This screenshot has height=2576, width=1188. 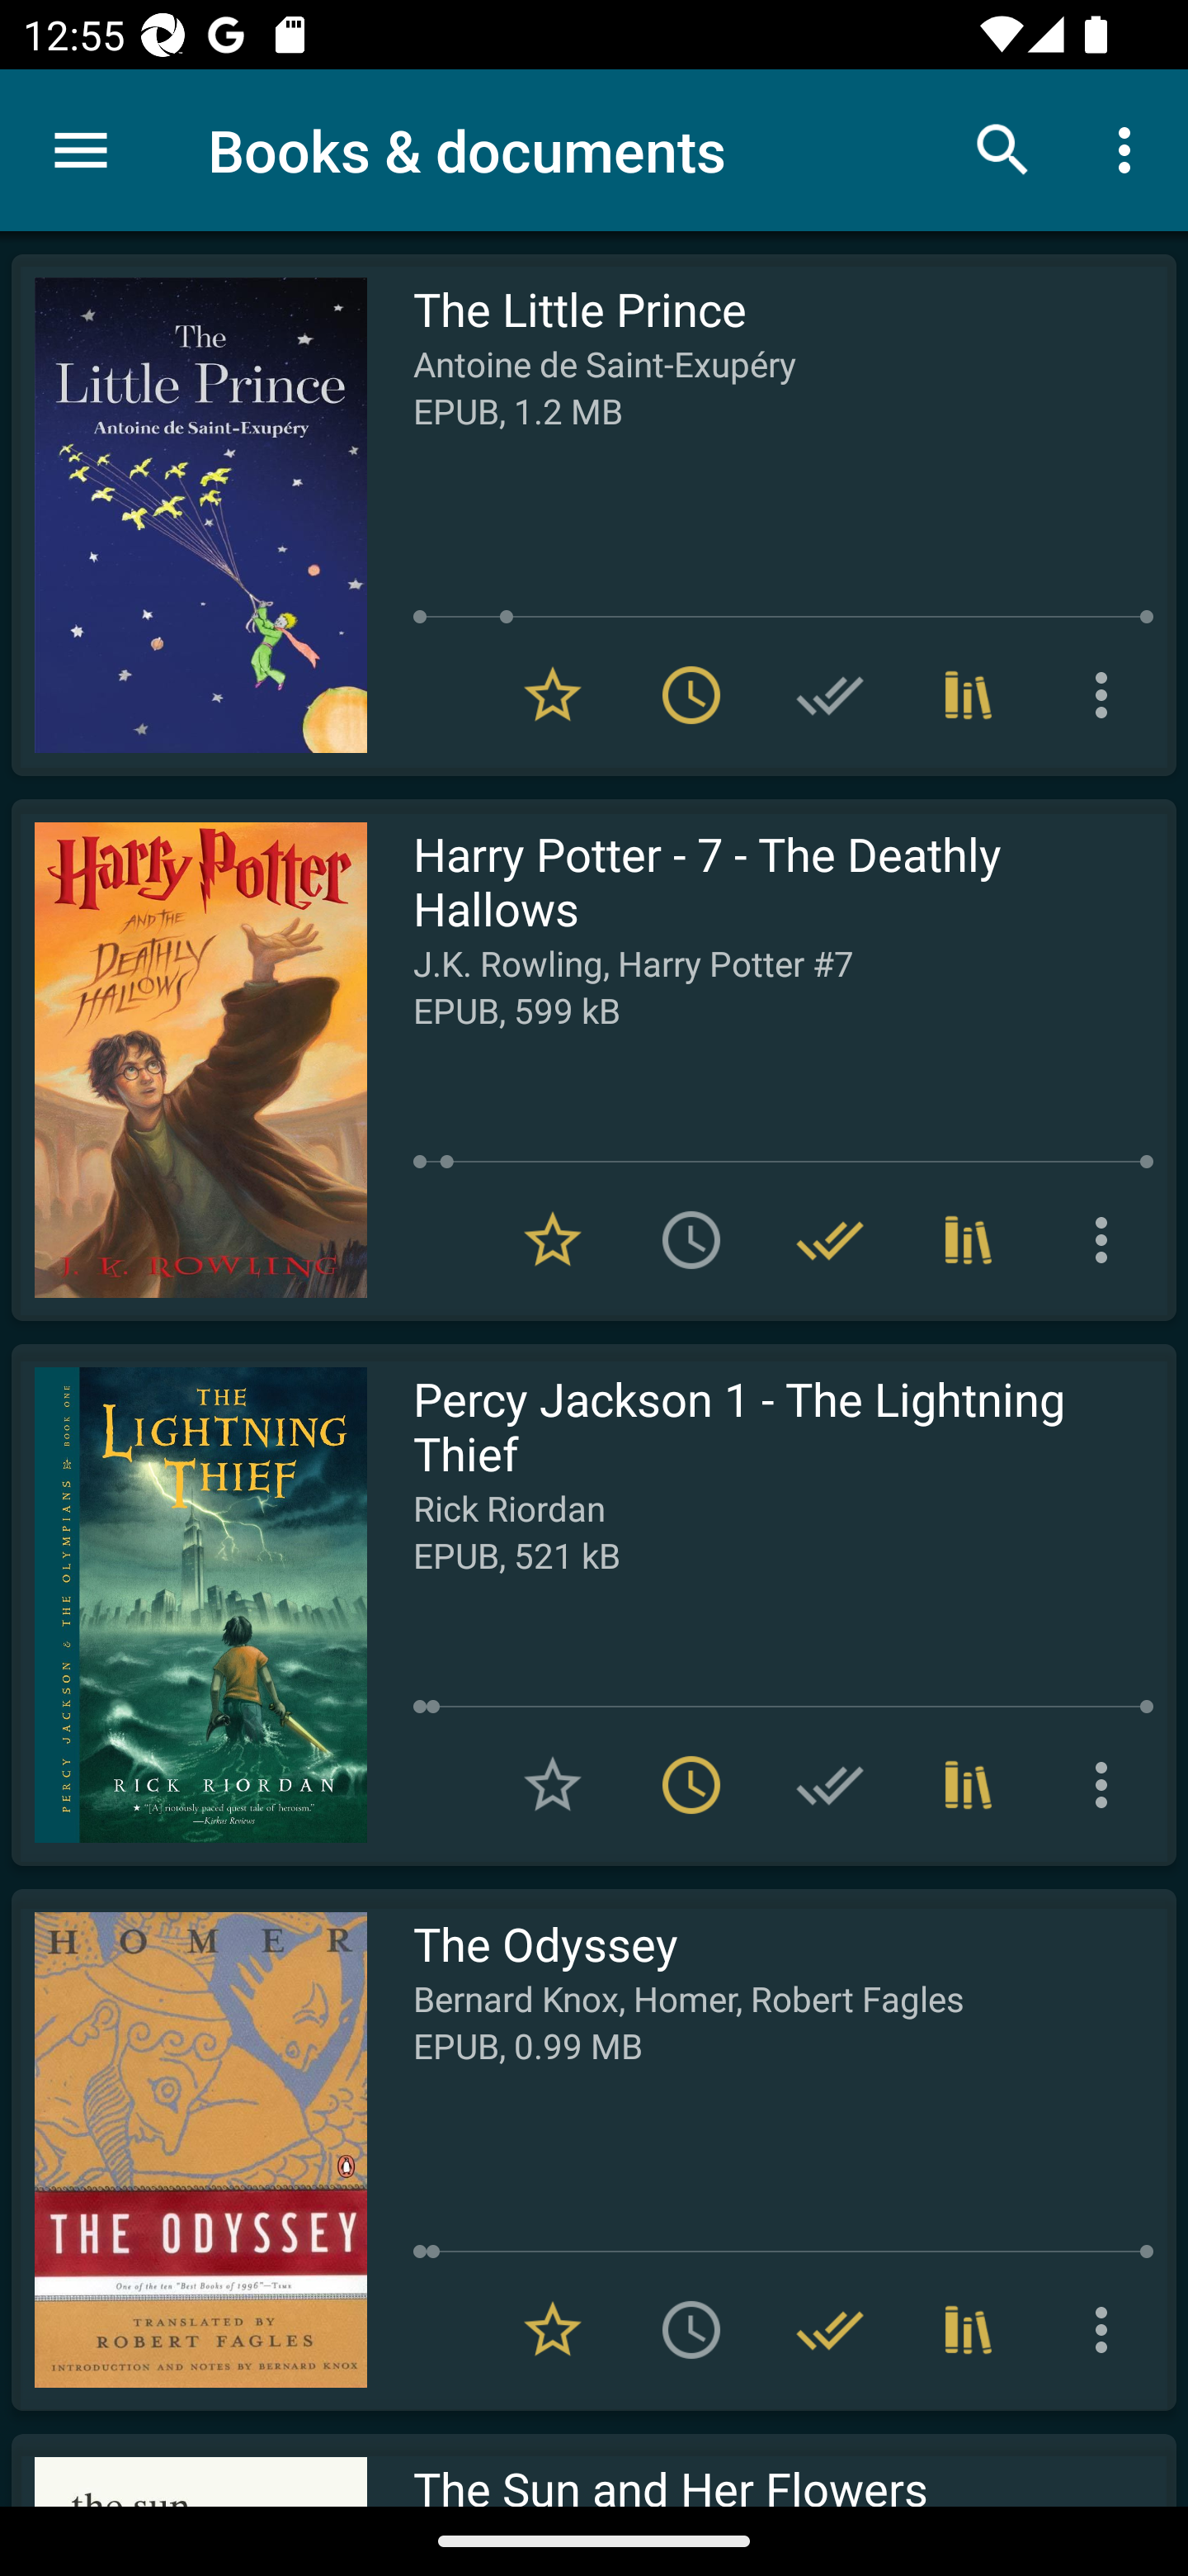 I want to click on Collections (3), so click(x=969, y=1238).